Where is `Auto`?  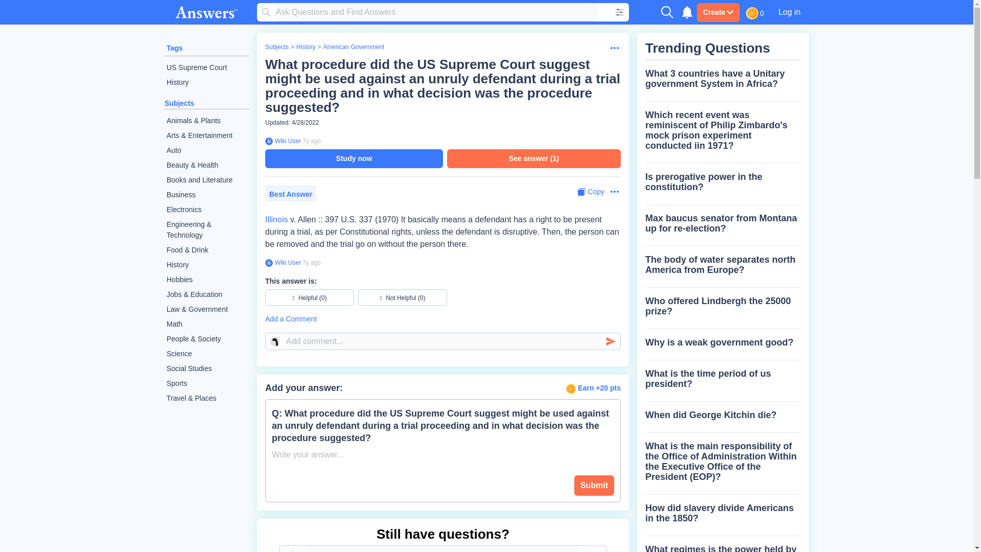
Auto is located at coordinates (206, 150).